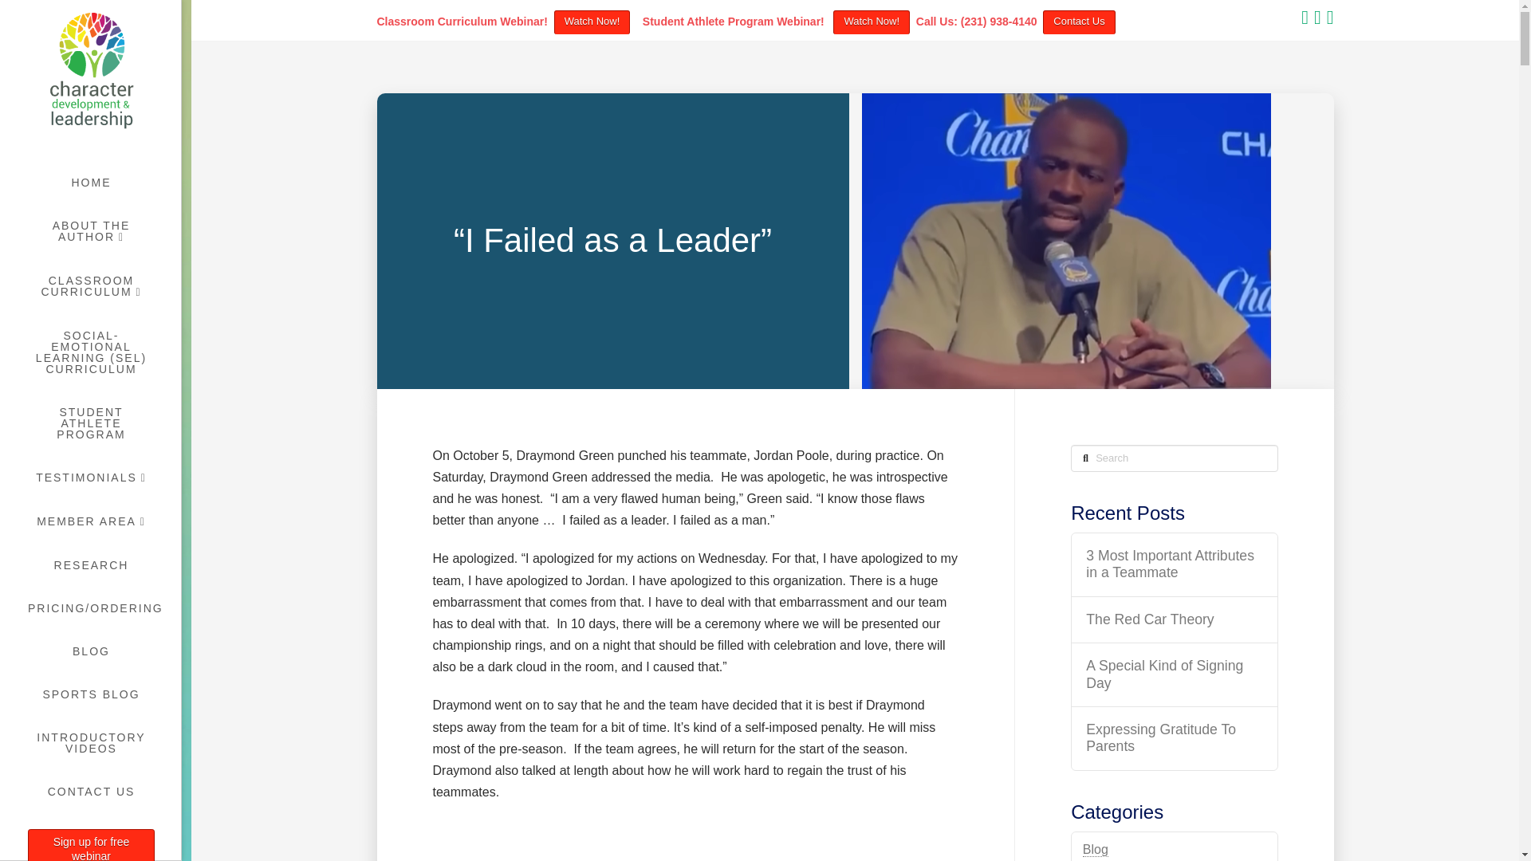 This screenshot has width=1531, height=861. I want to click on SPORTS BLOG, so click(90, 694).